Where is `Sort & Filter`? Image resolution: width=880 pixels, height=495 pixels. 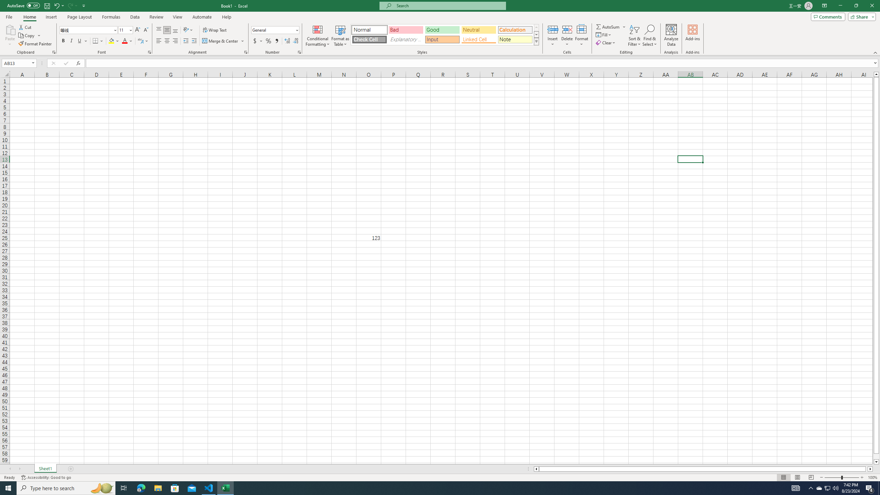
Sort & Filter is located at coordinates (635, 35).